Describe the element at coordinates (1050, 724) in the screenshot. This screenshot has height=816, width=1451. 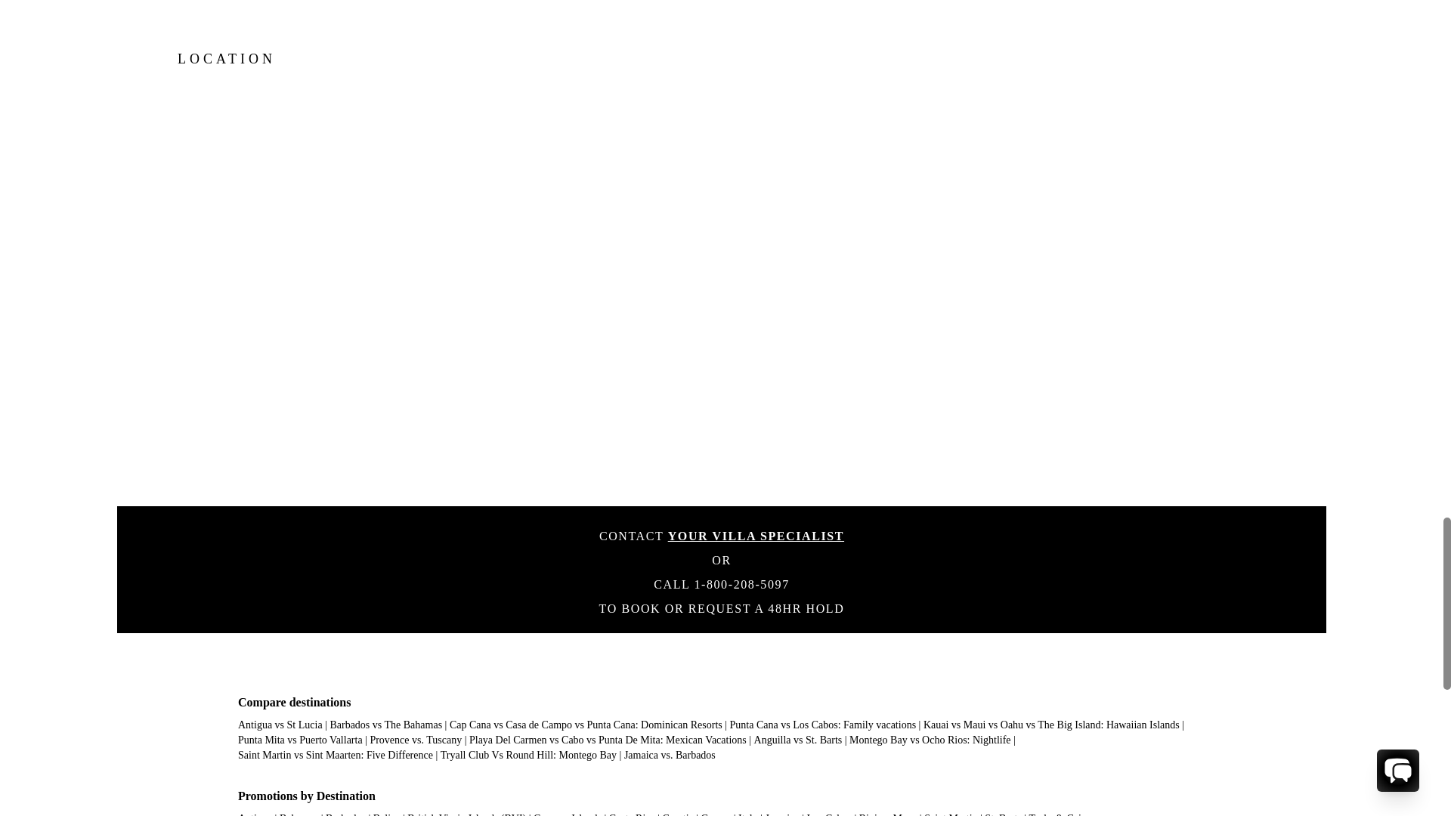
I see `Kauai vs Maui vs Oahu vs The Big Island: Hawaiian Islands` at that location.